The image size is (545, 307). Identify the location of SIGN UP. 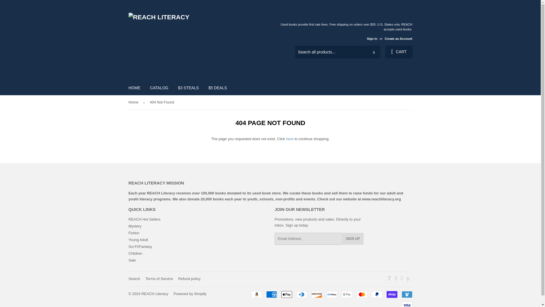
(353, 238).